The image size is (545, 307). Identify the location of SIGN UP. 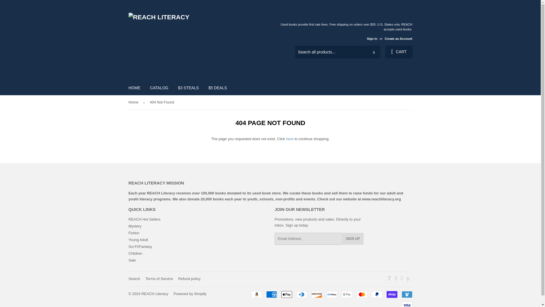
(353, 238).